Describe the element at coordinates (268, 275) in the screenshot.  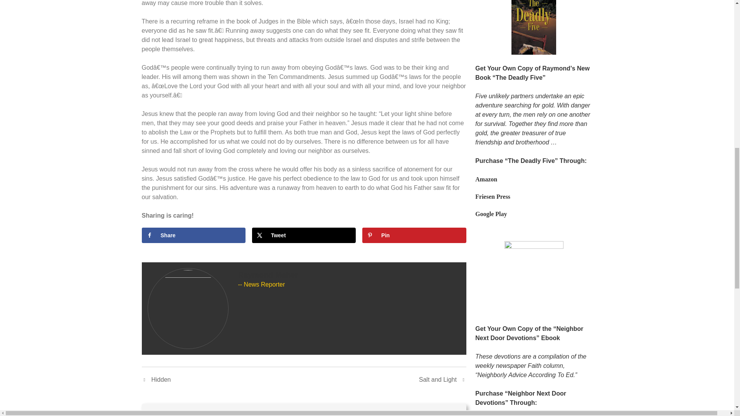
I see `Posts by Raymond Maher` at that location.